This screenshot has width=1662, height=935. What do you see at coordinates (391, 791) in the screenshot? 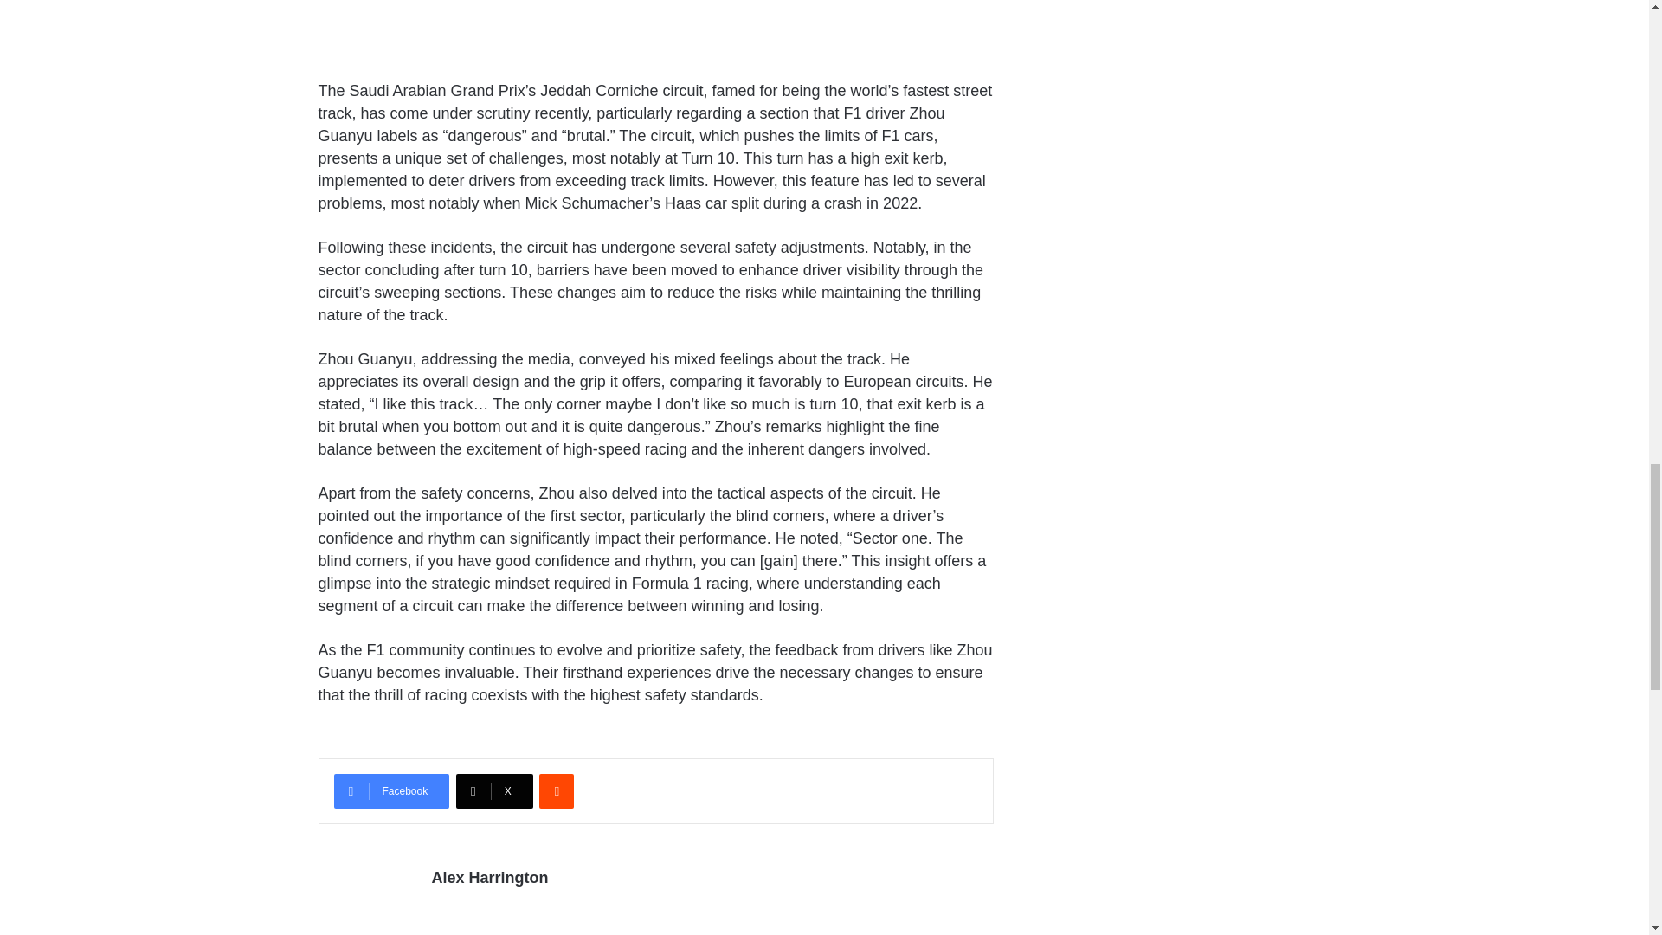
I see `Facebook` at bounding box center [391, 791].